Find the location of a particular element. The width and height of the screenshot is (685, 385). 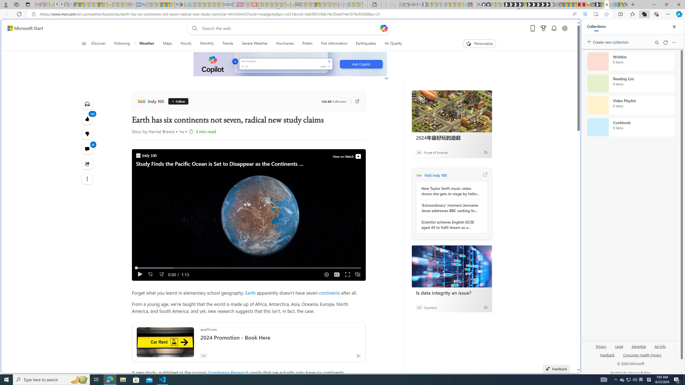

Class: button-glyph is located at coordinates (84, 44).